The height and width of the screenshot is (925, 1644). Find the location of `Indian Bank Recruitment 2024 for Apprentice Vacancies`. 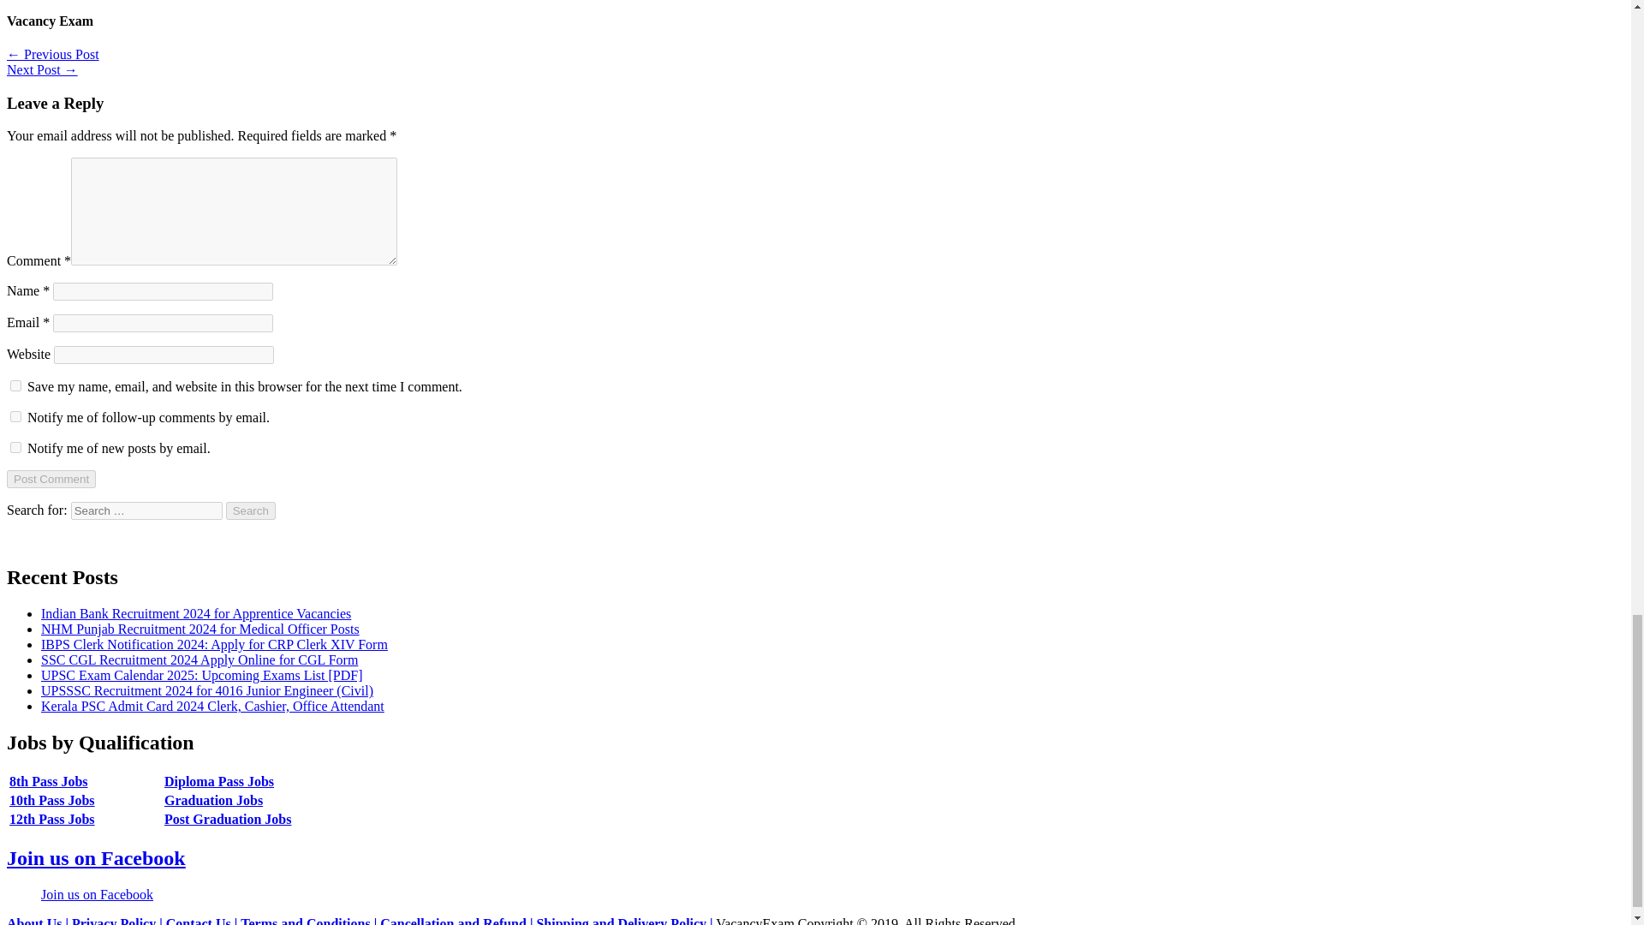

Indian Bank Recruitment 2024 for Apprentice Vacancies is located at coordinates (196, 613).